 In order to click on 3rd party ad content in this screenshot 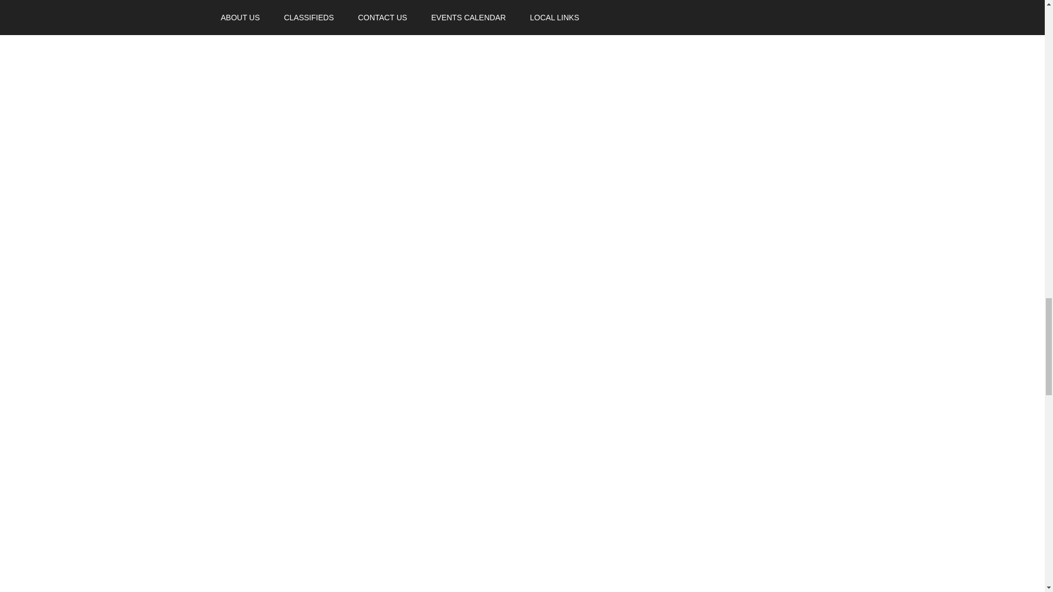, I will do `click(719, 368)`.